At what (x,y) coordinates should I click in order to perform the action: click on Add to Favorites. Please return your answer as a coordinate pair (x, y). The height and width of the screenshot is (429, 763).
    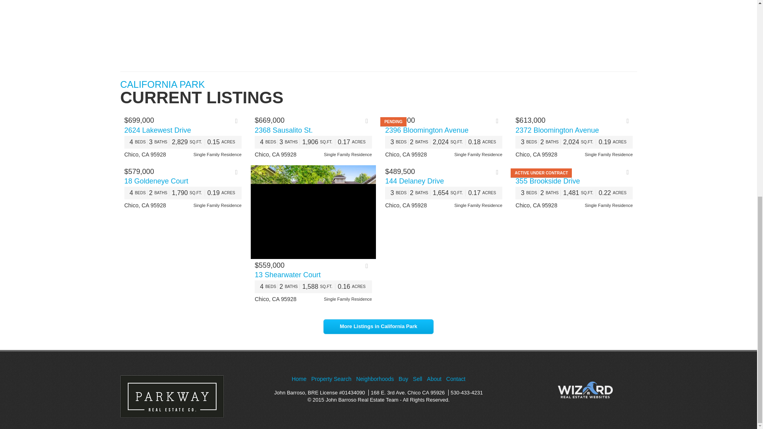
    Looking at the image, I should click on (238, 121).